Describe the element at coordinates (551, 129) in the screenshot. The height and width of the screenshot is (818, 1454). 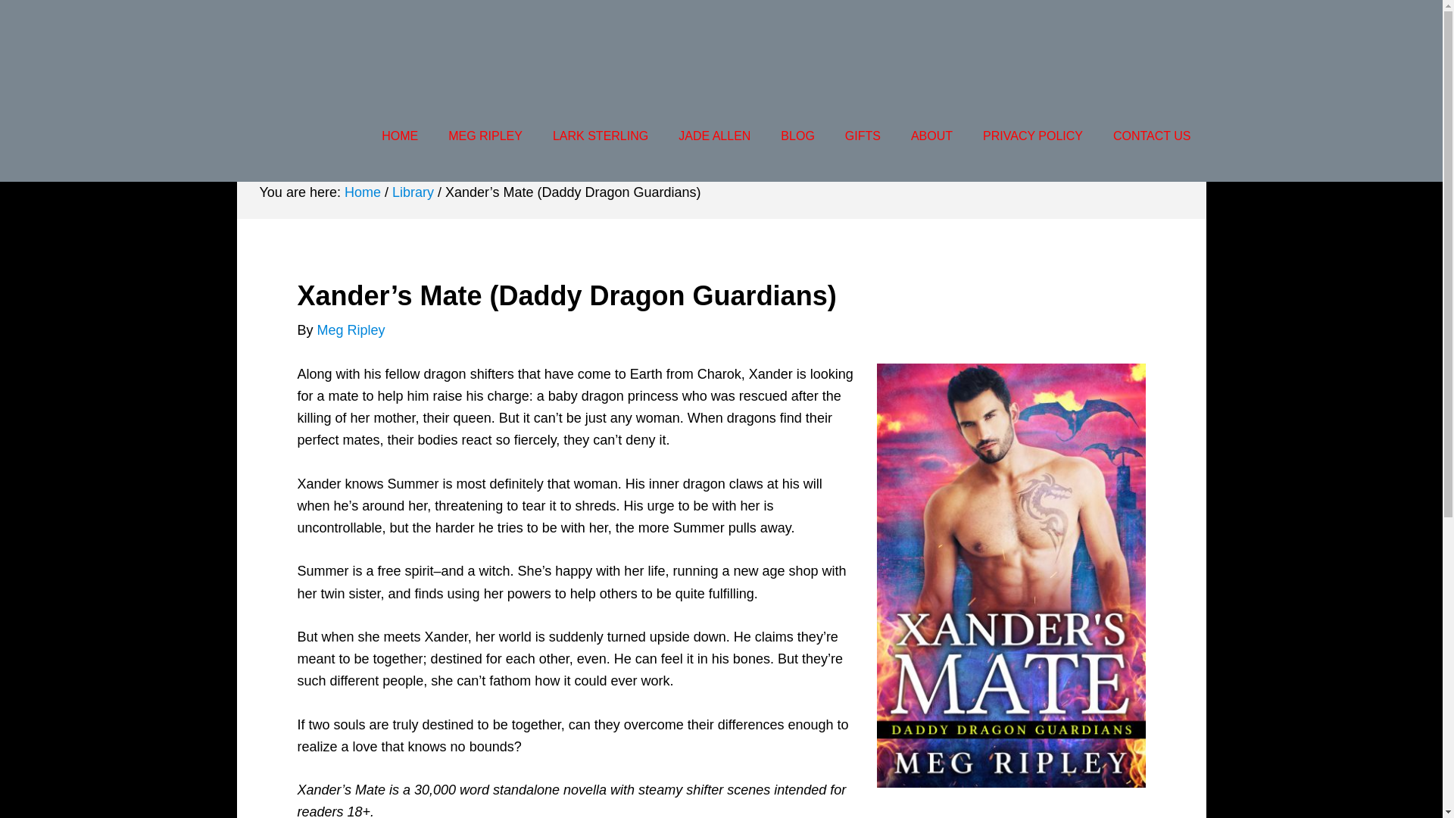
I see `PARANORMAL ROMANCE` at that location.